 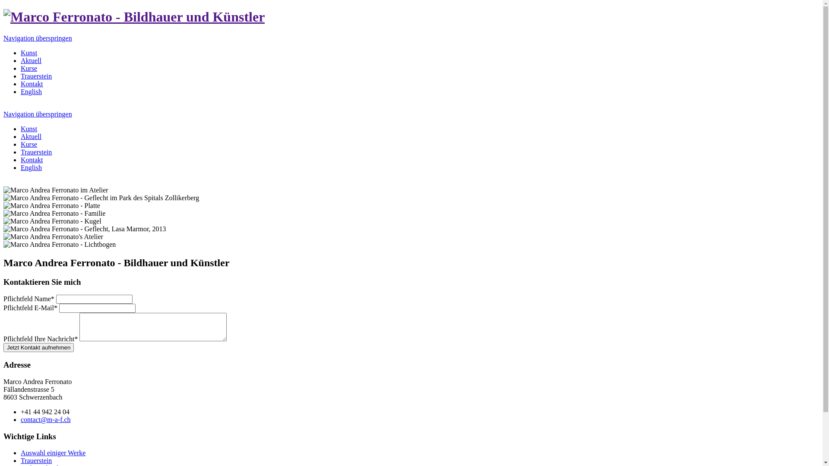 What do you see at coordinates (32, 160) in the screenshot?
I see `Kontakt` at bounding box center [32, 160].